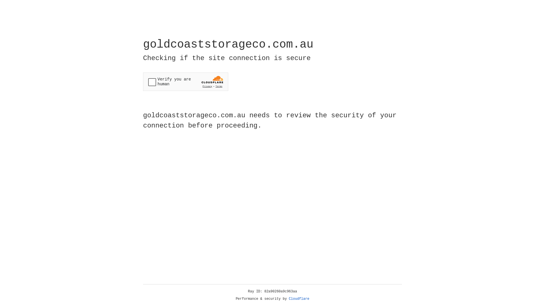 Image resolution: width=545 pixels, height=306 pixels. Describe the element at coordinates (186, 82) in the screenshot. I see `Widget containing a Cloudflare security challenge` at that location.